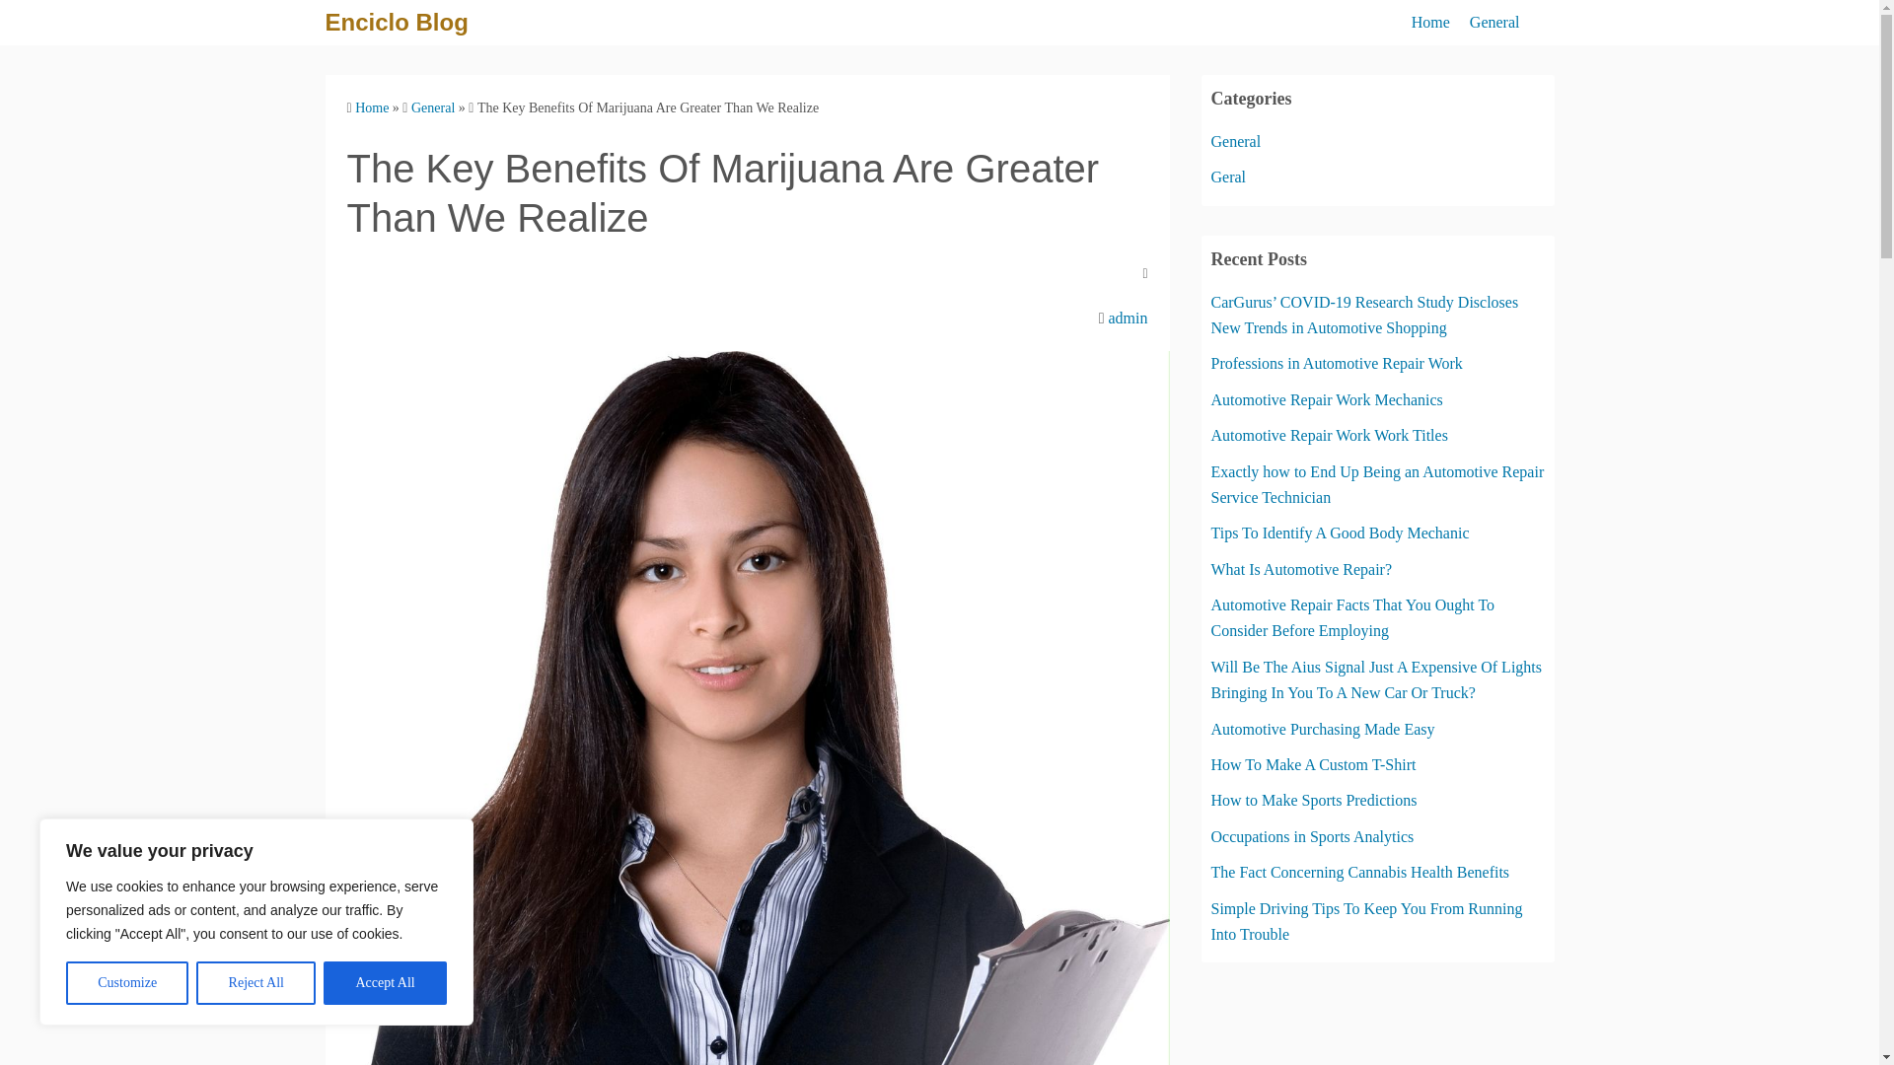 The height and width of the screenshot is (1065, 1894). What do you see at coordinates (371, 106) in the screenshot?
I see `Home` at bounding box center [371, 106].